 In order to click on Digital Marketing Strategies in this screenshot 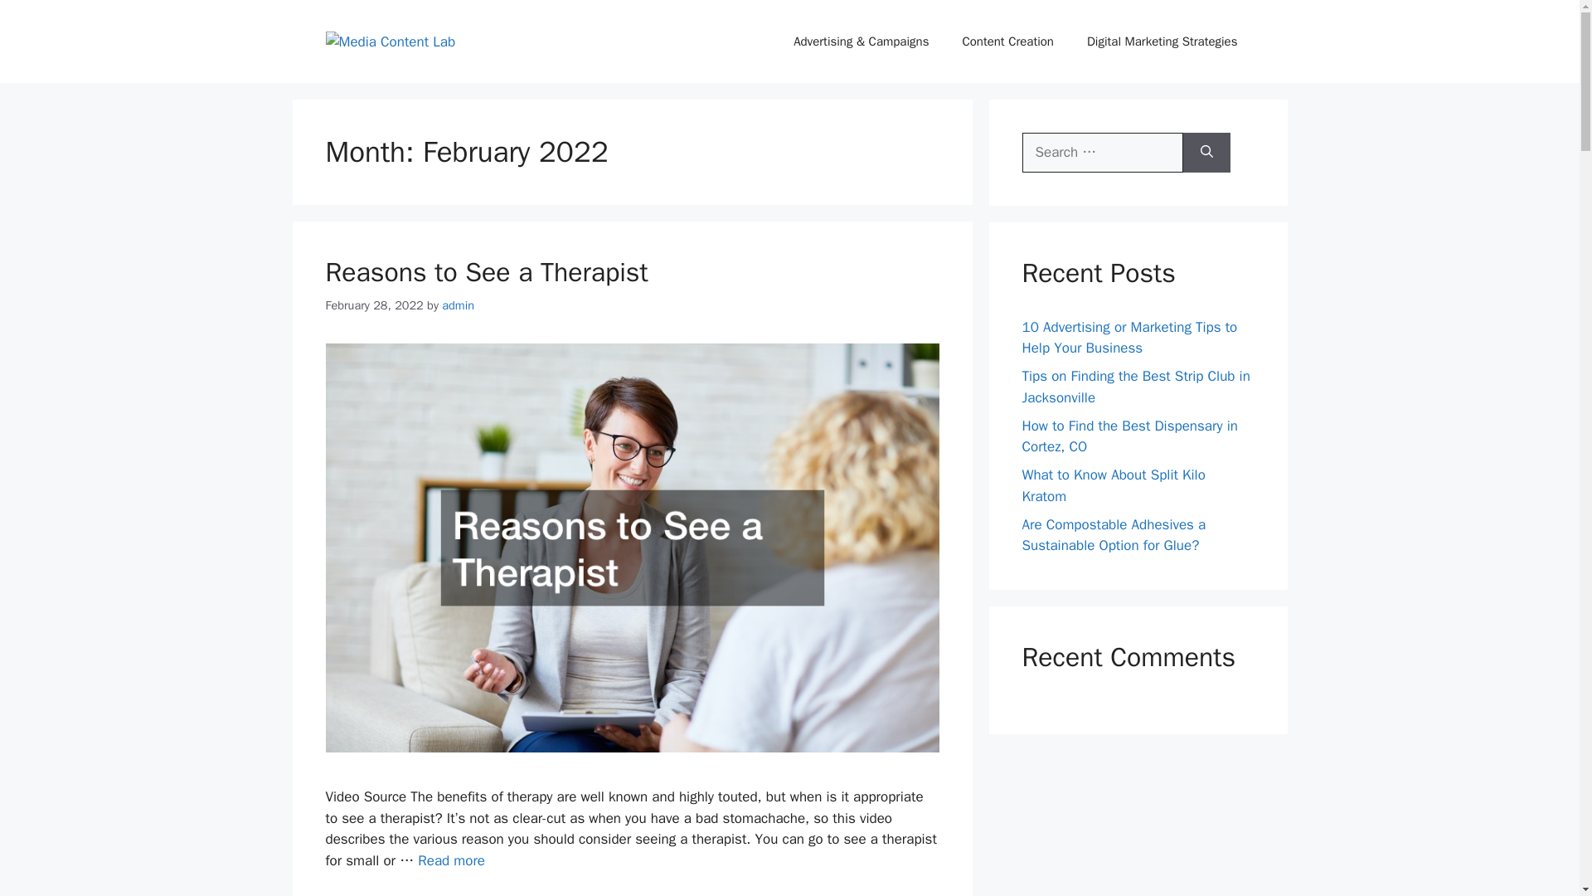, I will do `click(1162, 41)`.